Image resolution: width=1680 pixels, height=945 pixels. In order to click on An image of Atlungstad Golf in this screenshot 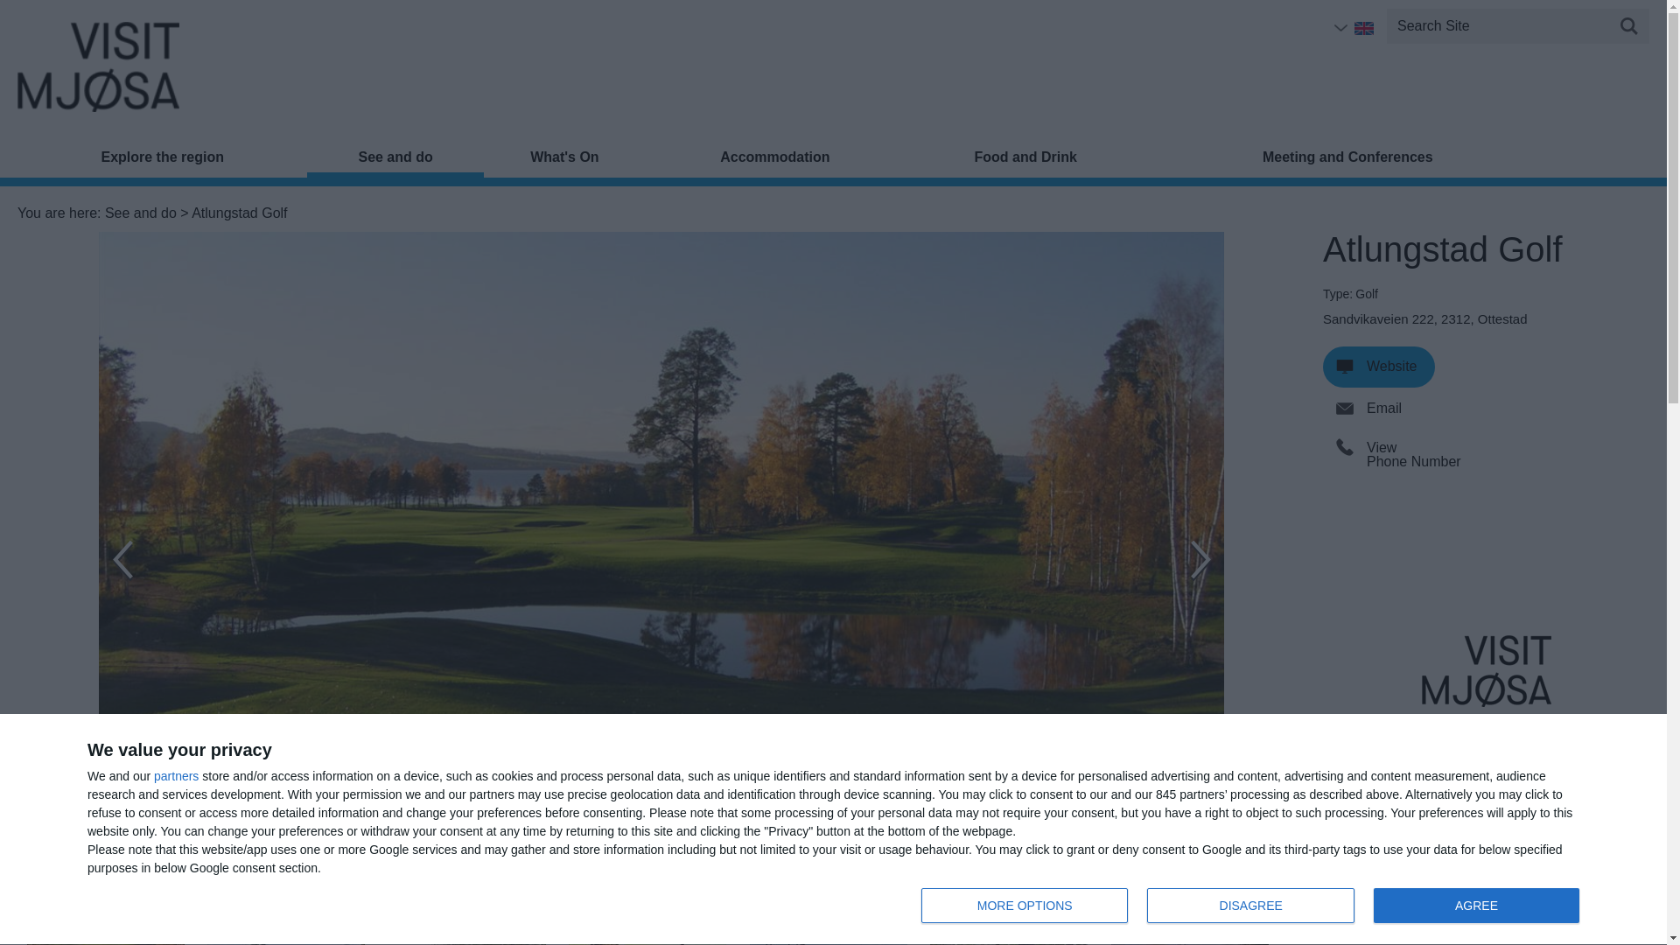, I will do `click(176, 776)`.